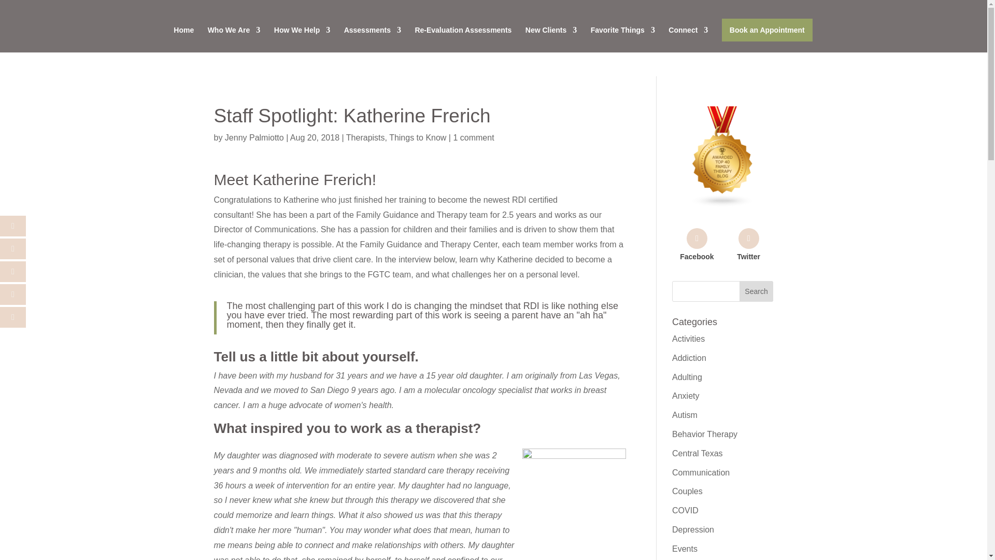 The height and width of the screenshot is (560, 995). Describe the element at coordinates (234, 39) in the screenshot. I see `Who We Are` at that location.